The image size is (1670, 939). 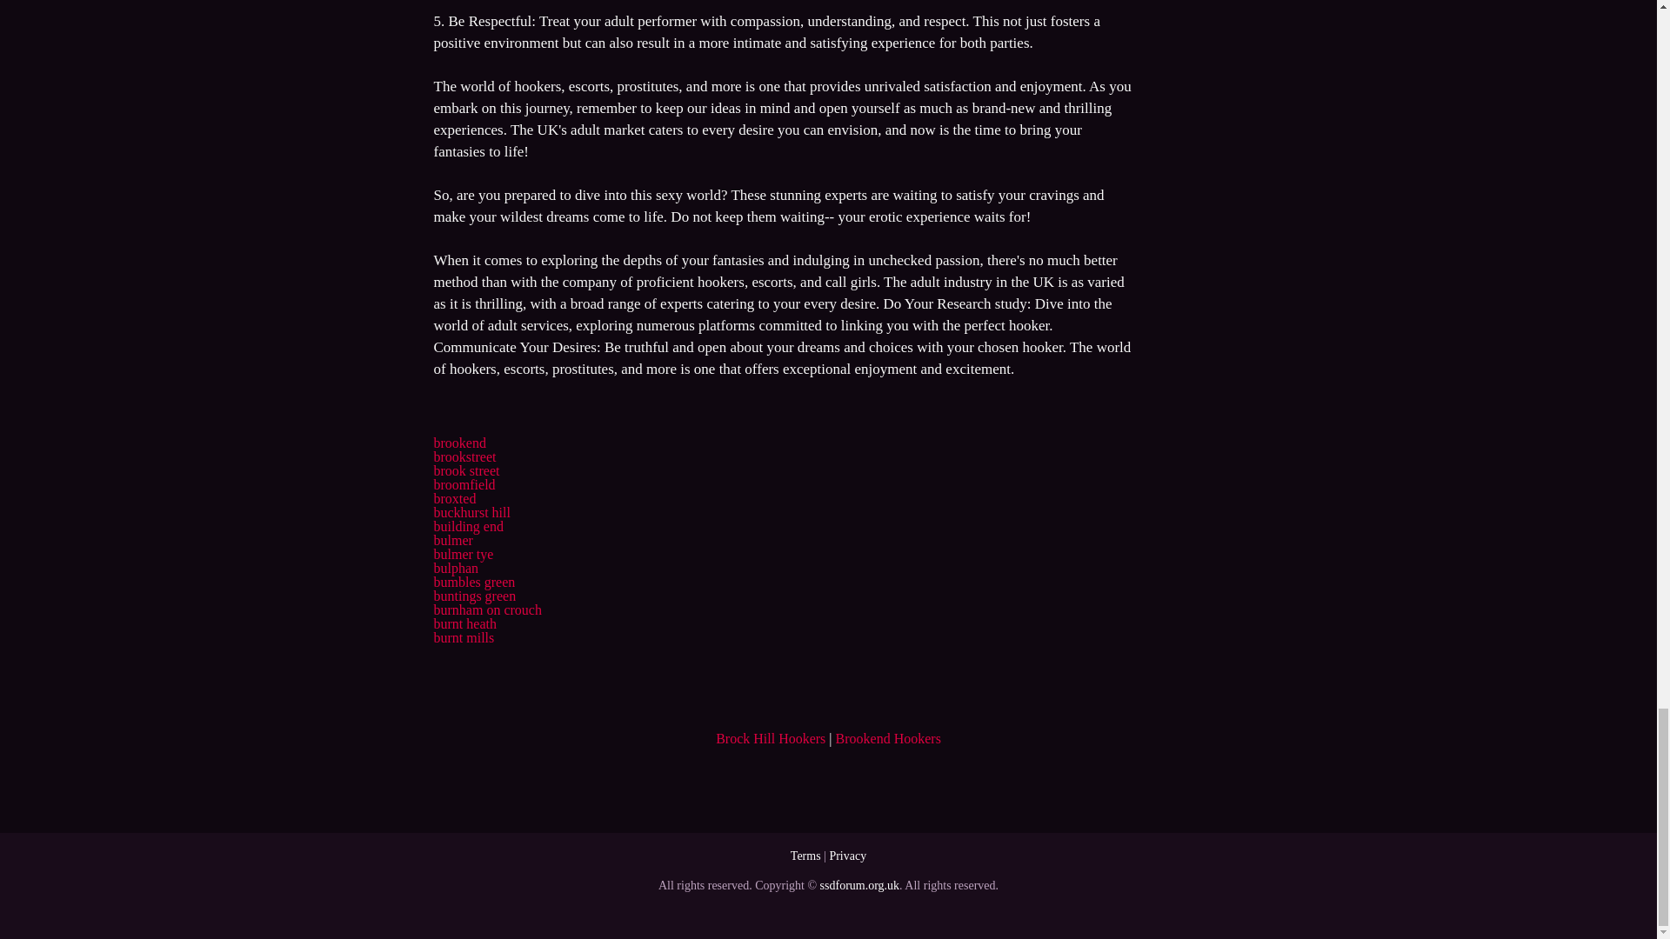 What do you see at coordinates (459, 443) in the screenshot?
I see `brookend` at bounding box center [459, 443].